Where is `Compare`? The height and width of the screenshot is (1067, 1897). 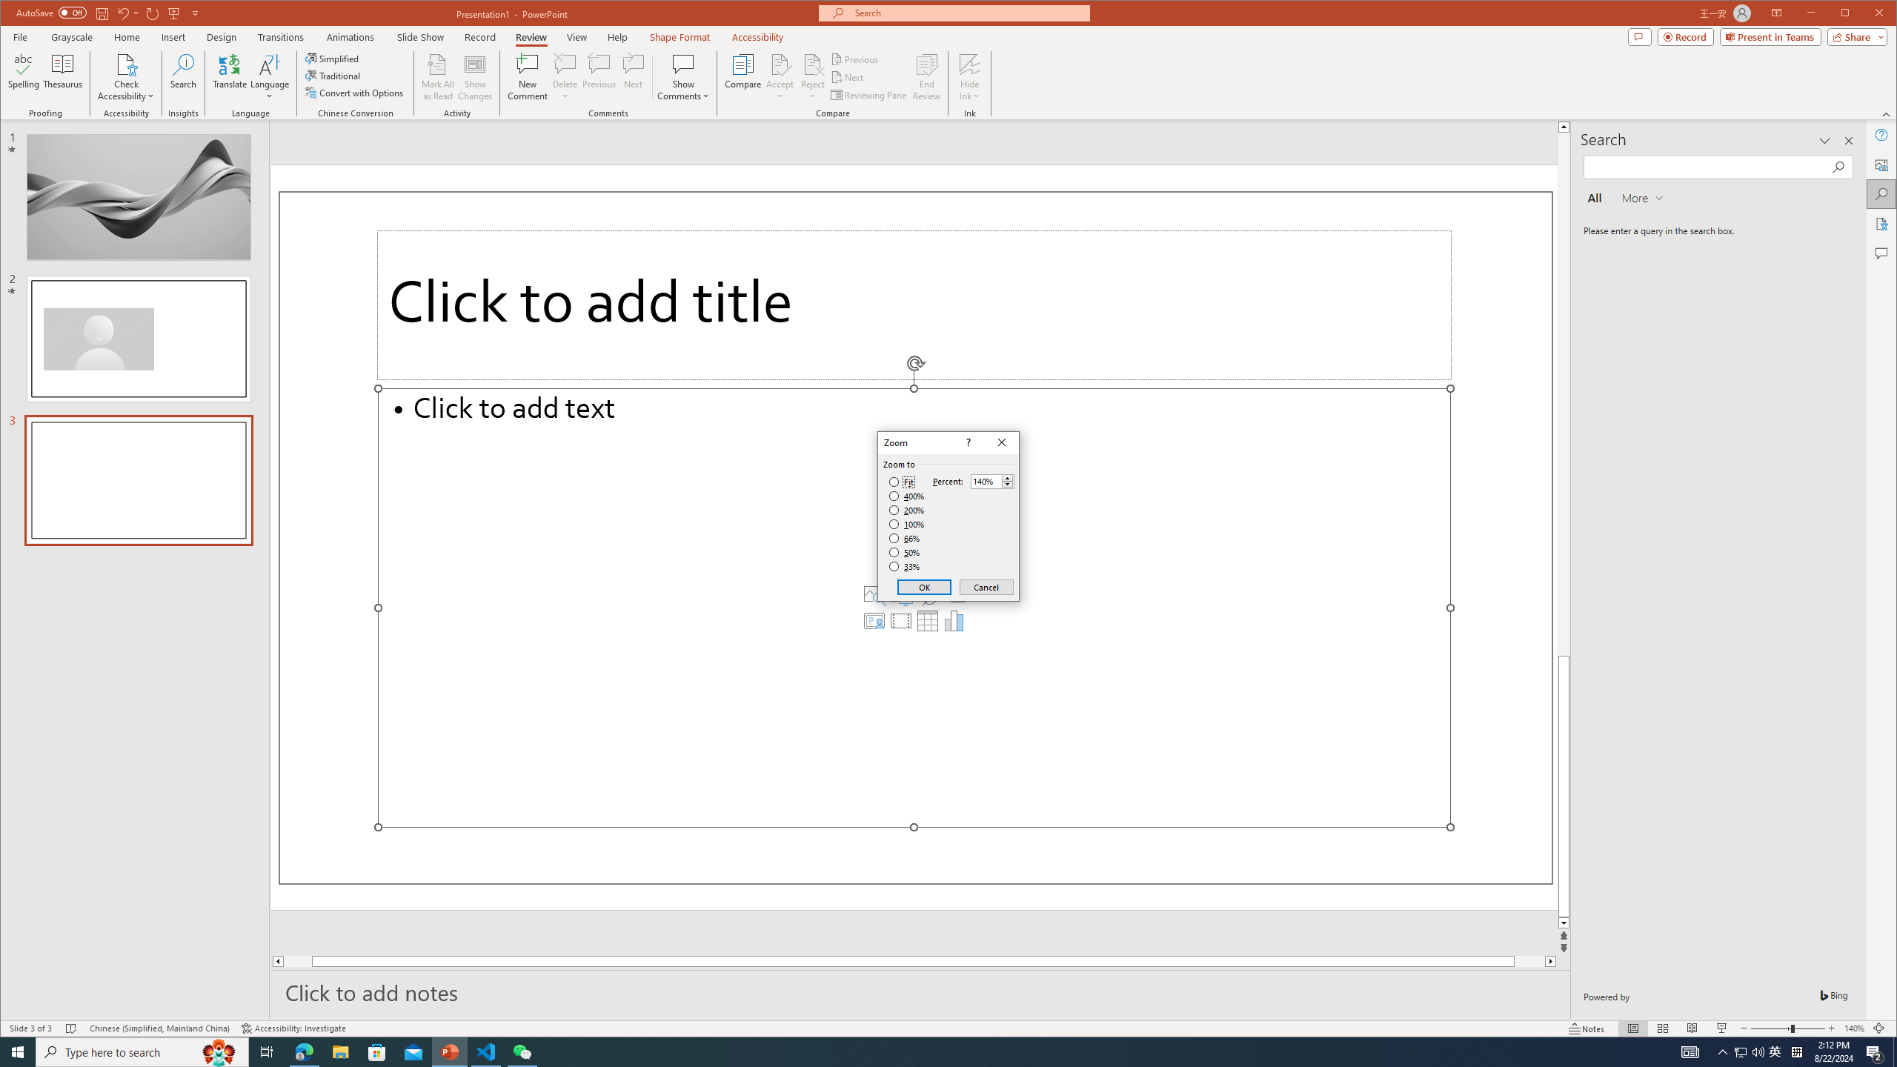 Compare is located at coordinates (742, 77).